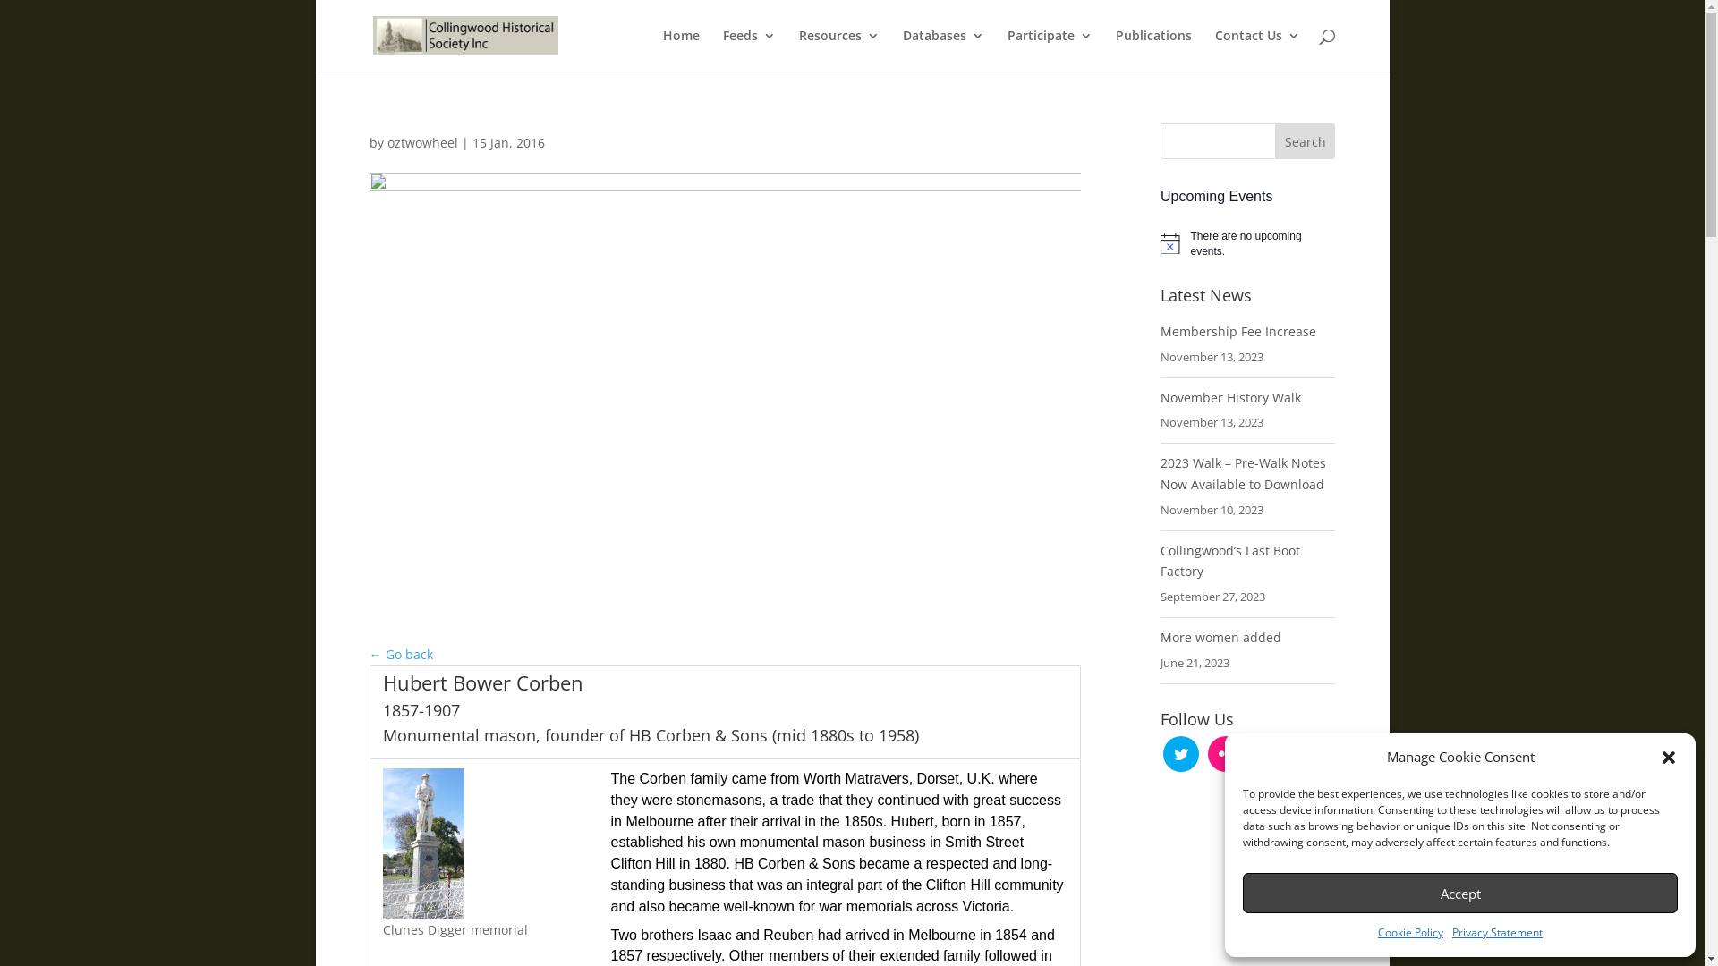 This screenshot has width=1718, height=966. I want to click on Publications, so click(1152, 50).